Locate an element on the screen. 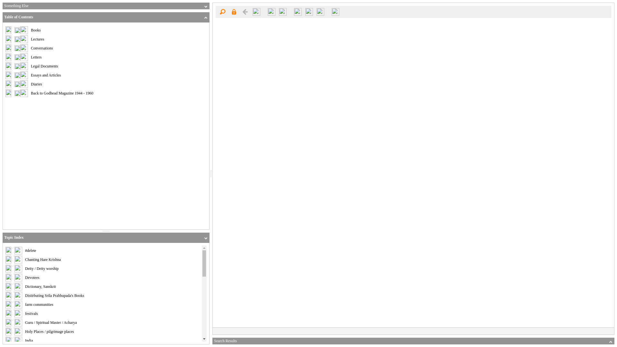 The width and height of the screenshot is (617, 347). Login is located at coordinates (234, 12).